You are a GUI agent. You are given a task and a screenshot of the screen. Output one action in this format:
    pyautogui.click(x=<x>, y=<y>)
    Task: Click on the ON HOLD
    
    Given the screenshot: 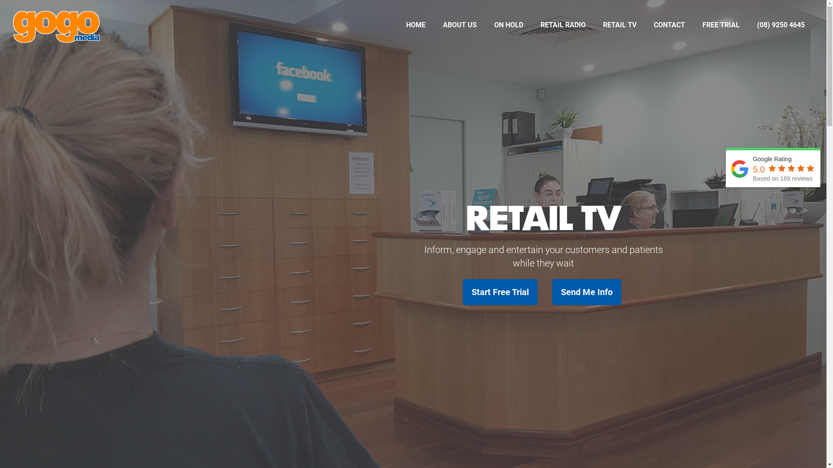 What is the action you would take?
    pyautogui.click(x=508, y=28)
    